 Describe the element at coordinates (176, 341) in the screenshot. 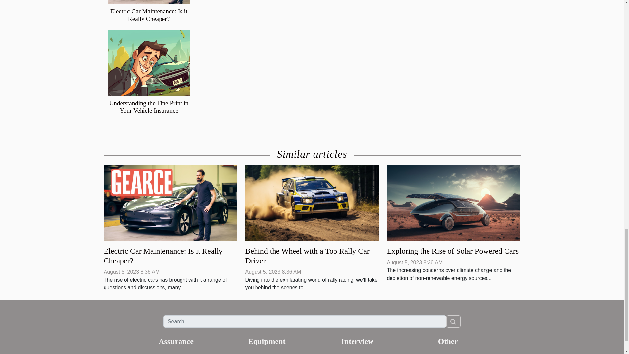

I see `Assurance` at that location.